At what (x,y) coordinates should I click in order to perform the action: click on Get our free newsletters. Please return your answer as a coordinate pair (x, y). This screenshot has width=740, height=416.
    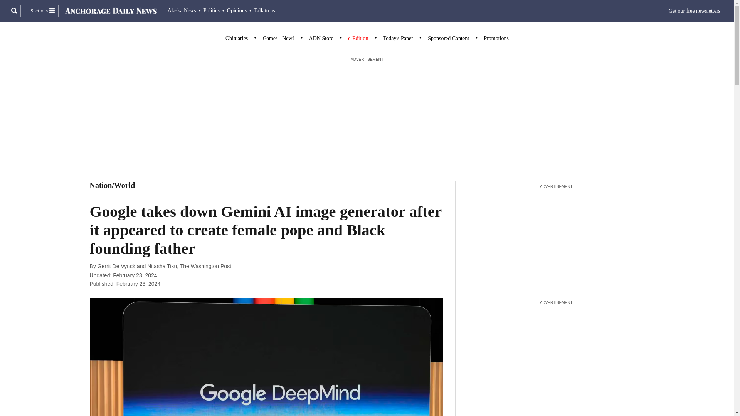
    Looking at the image, I should click on (695, 11).